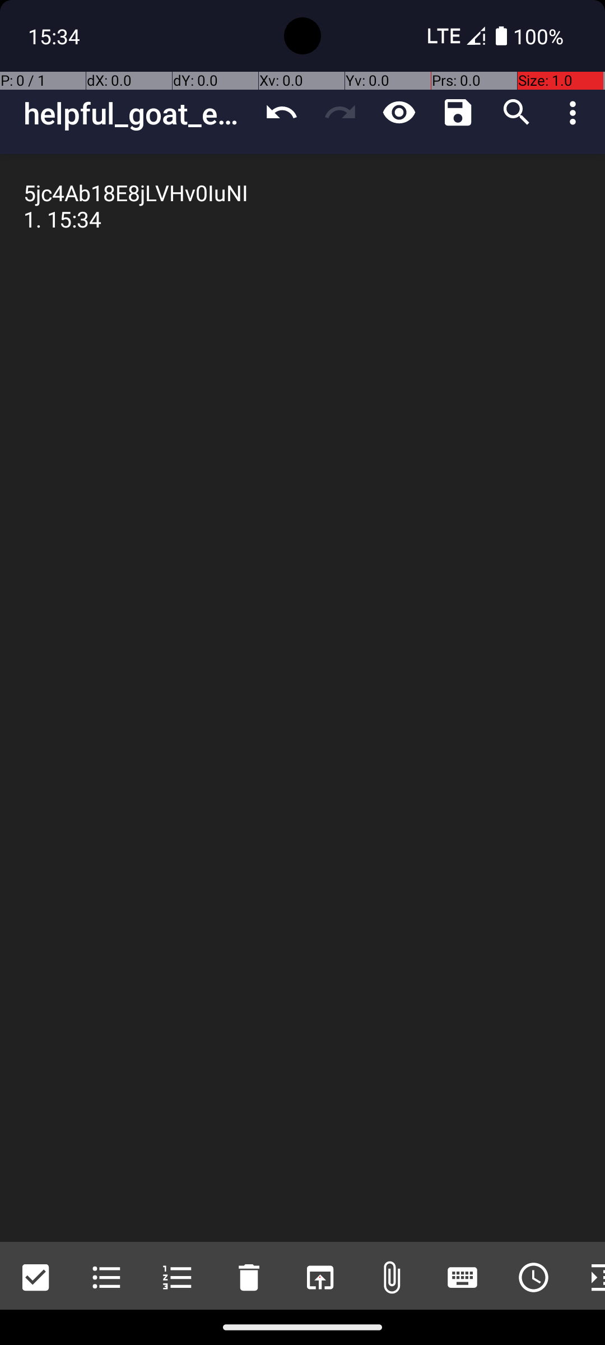 The height and width of the screenshot is (1345, 605). Describe the element at coordinates (302, 698) in the screenshot. I see `5jc4Ab18E8jLVHv0IuNI
15:34` at that location.